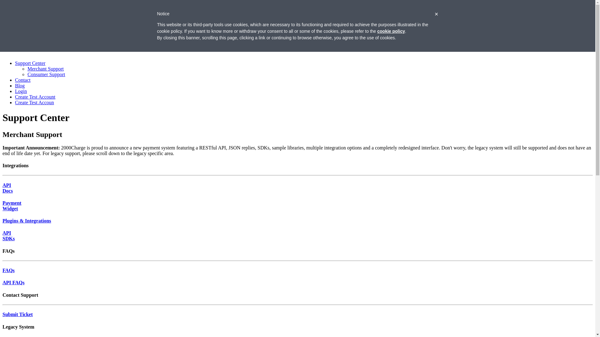 Image resolution: width=600 pixels, height=337 pixels. Describe the element at coordinates (391, 31) in the screenshot. I see `cookie policy` at that location.